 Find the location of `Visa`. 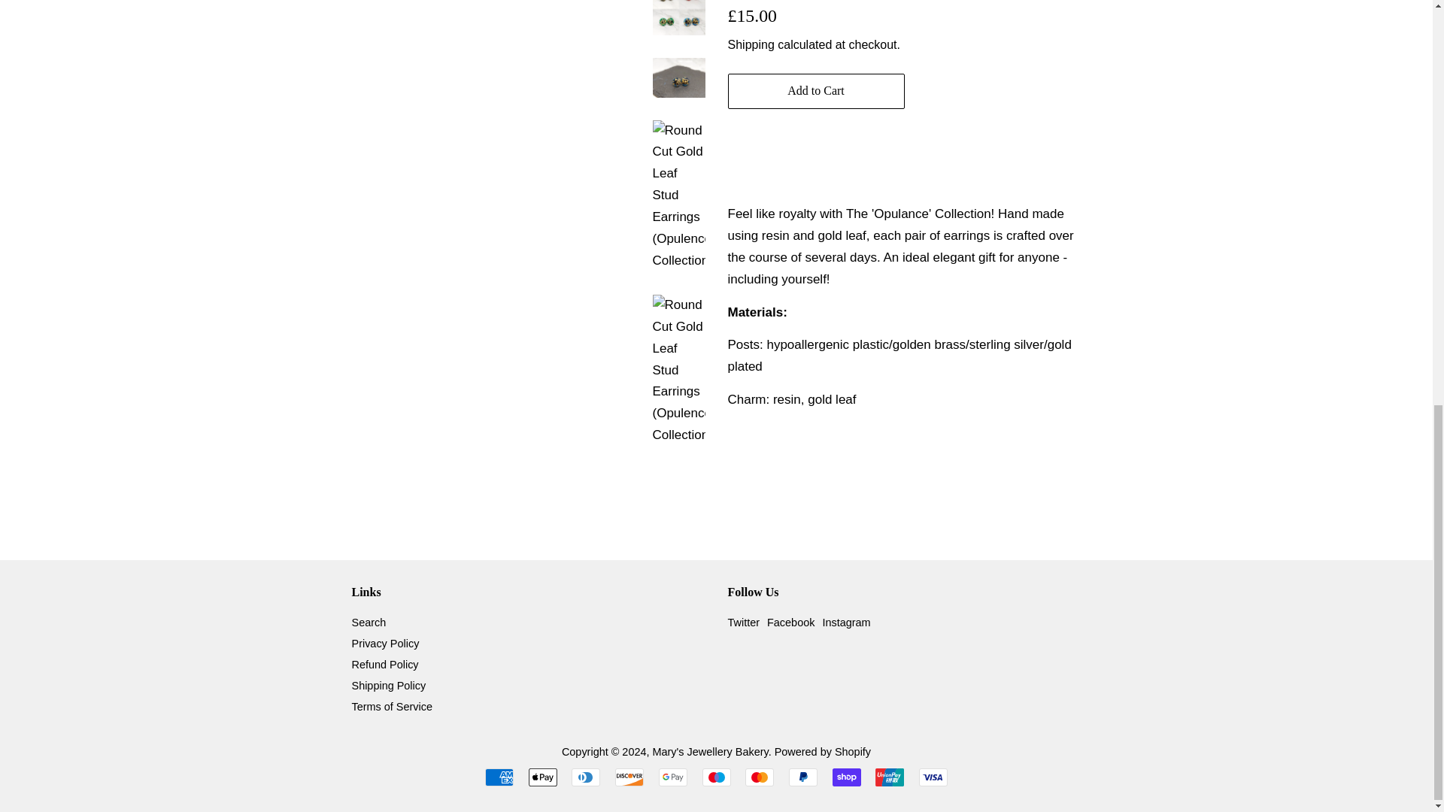

Visa is located at coordinates (933, 777).